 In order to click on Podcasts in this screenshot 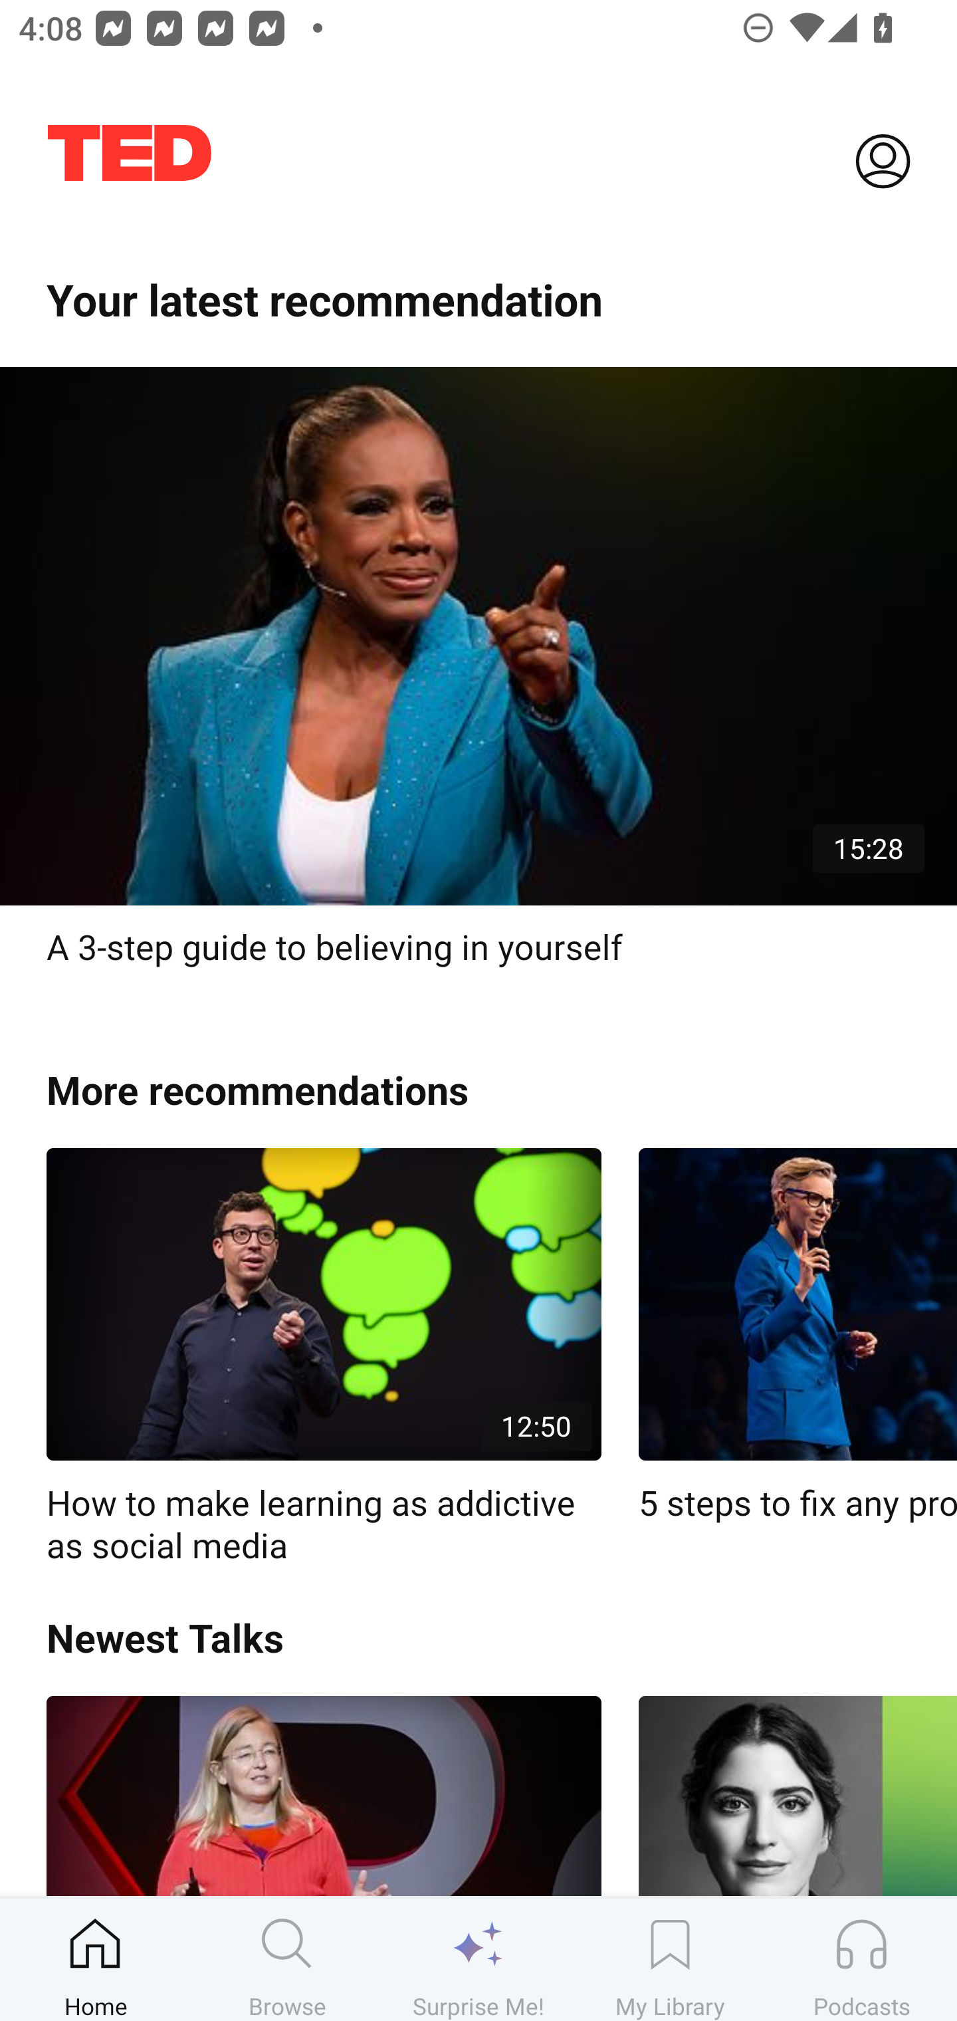, I will do `click(861, 1959)`.